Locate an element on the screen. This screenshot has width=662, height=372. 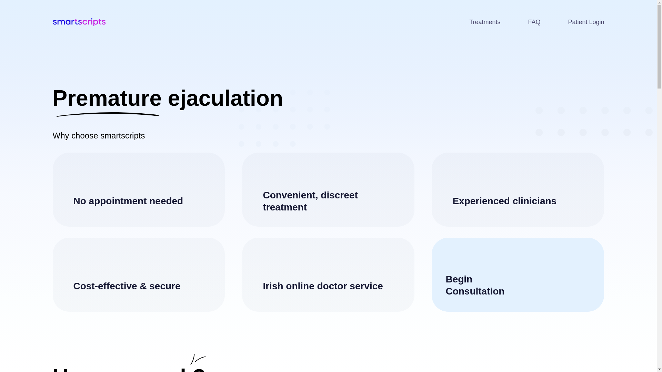
Begin Consultation is located at coordinates (518, 275).